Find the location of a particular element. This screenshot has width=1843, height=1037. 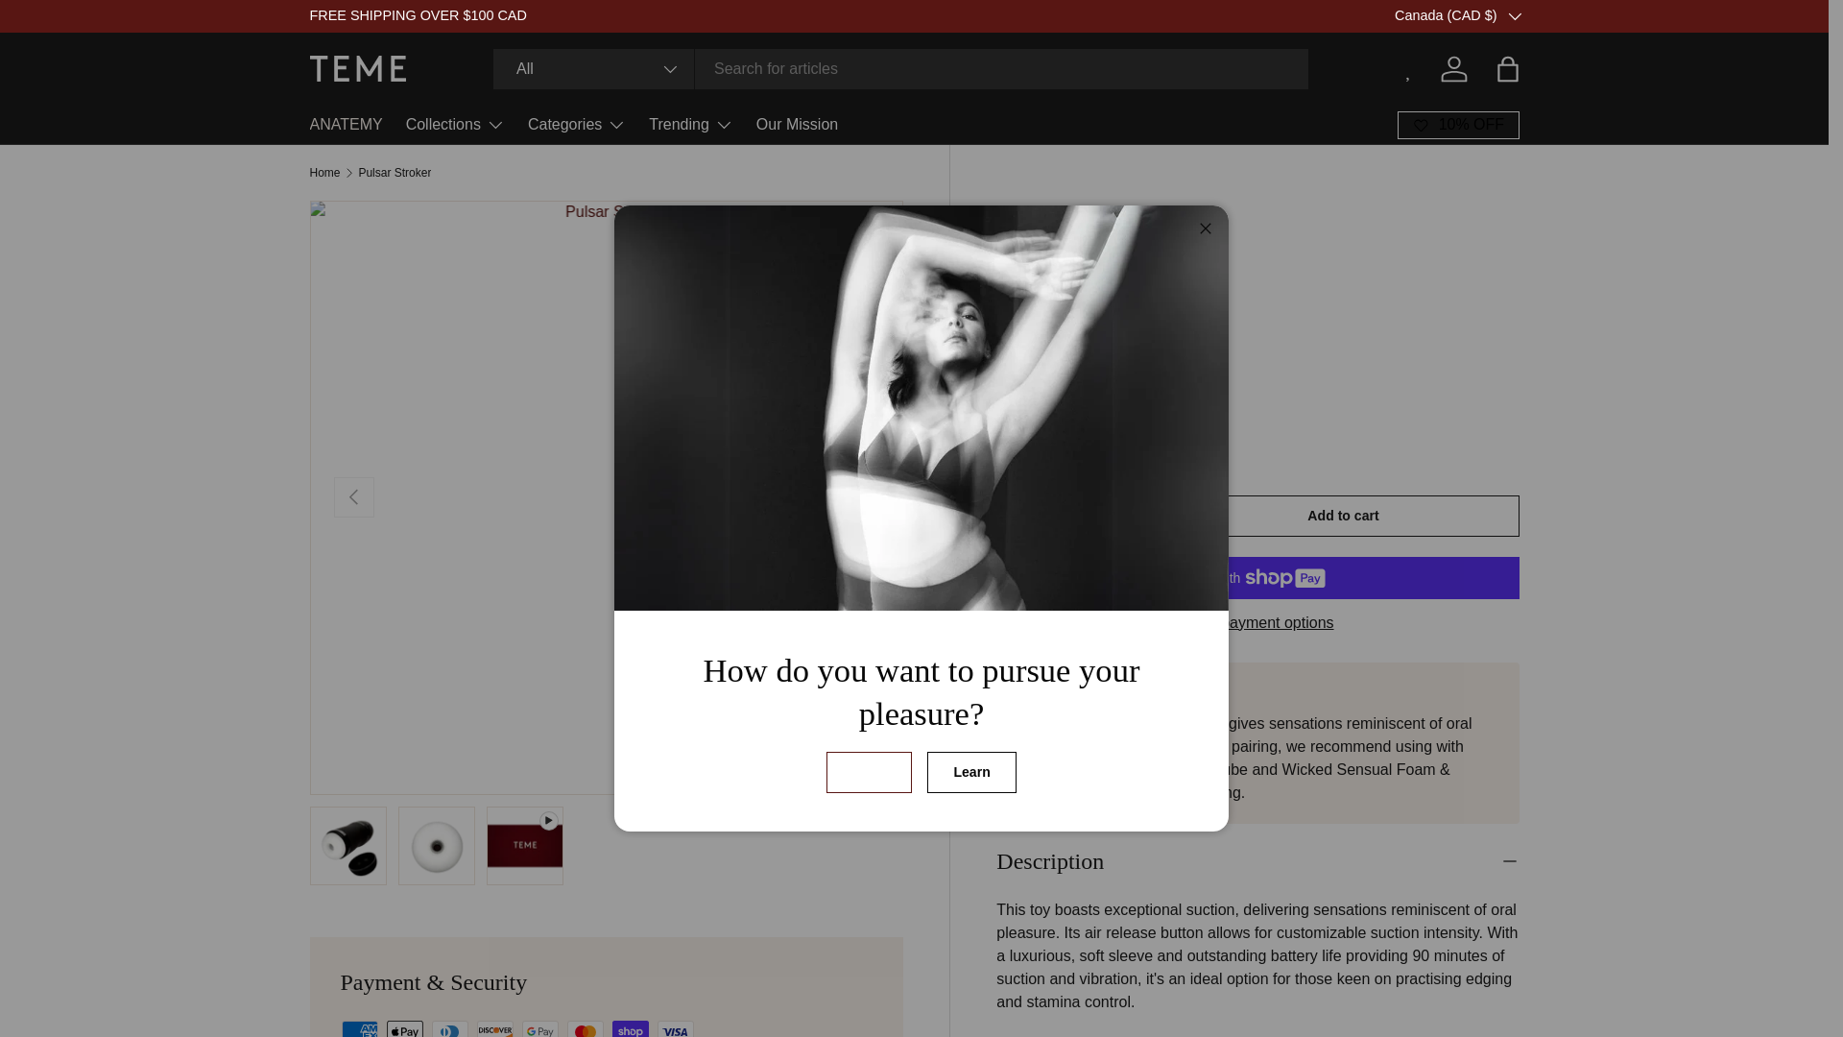

Bag is located at coordinates (1506, 68).